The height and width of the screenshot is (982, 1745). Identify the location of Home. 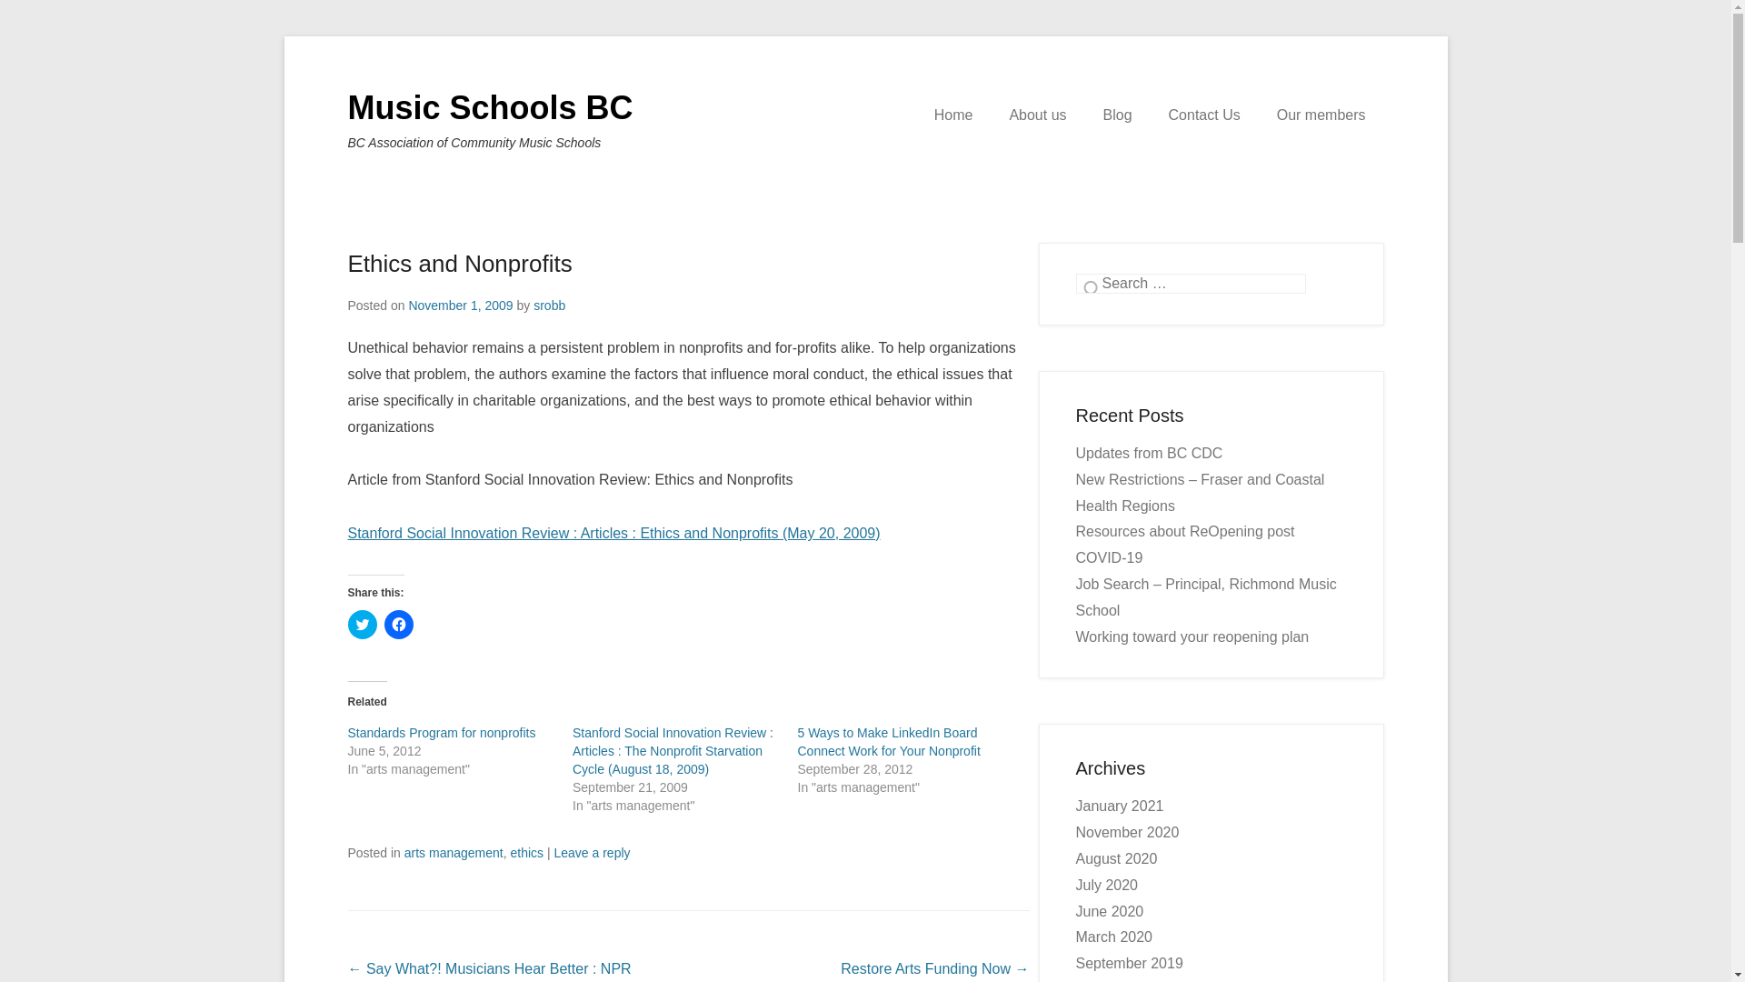
(954, 115).